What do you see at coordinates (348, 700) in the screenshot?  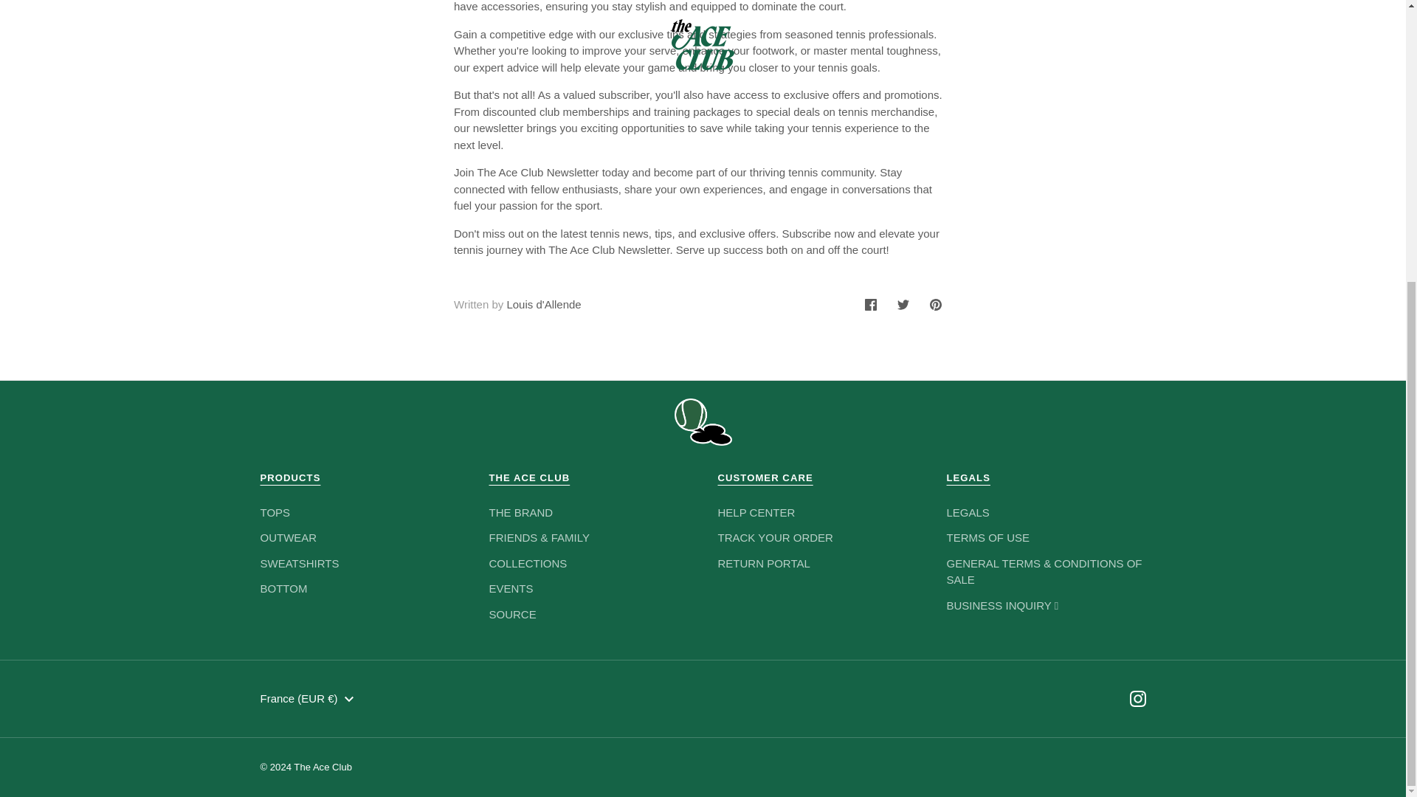 I see `Down` at bounding box center [348, 700].